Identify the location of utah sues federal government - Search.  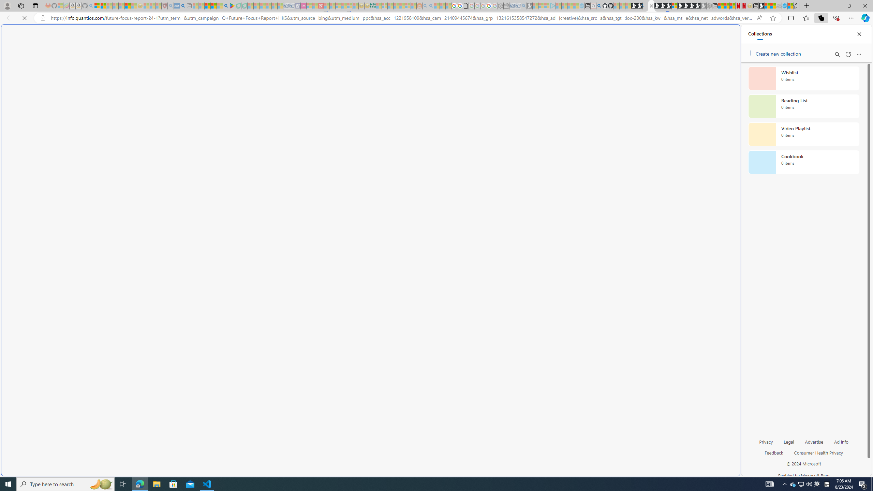
(553, 233).